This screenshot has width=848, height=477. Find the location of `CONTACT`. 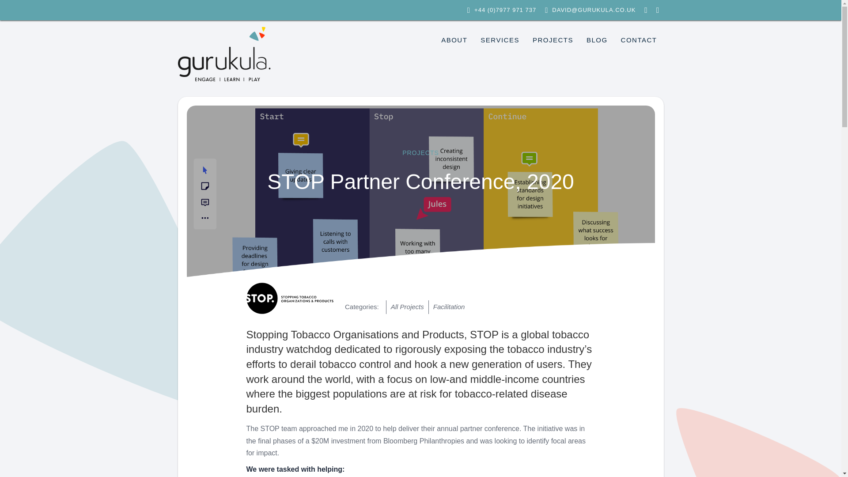

CONTACT is located at coordinates (639, 40).